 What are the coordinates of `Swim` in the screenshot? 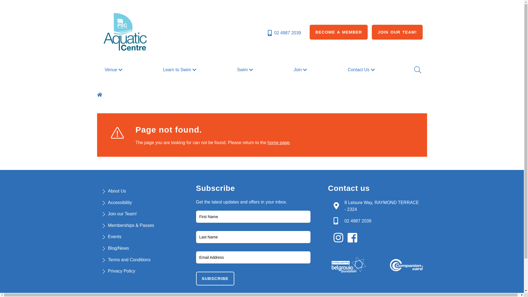 It's located at (246, 70).